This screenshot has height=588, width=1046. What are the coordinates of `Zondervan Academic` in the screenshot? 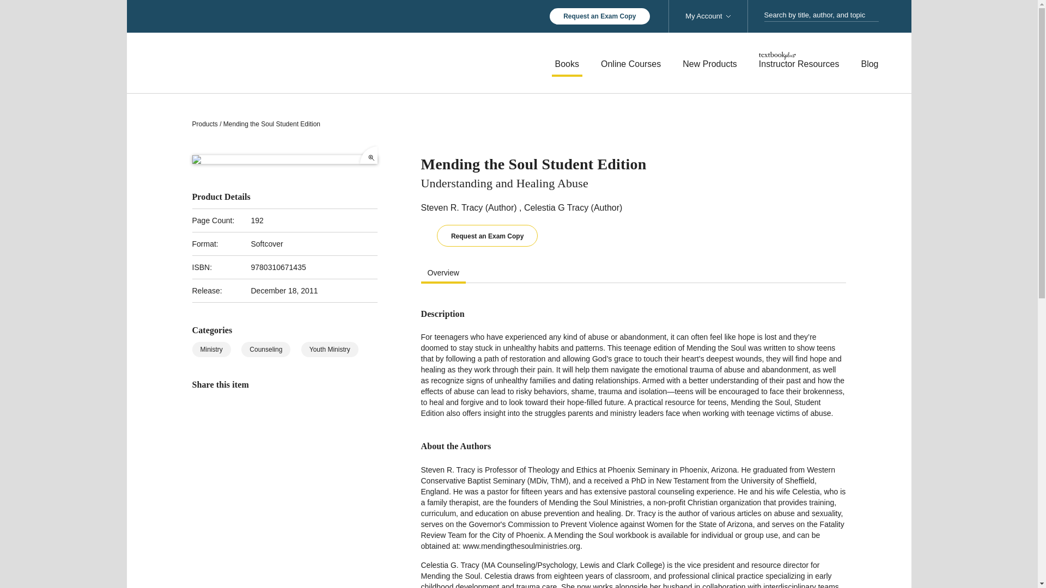 It's located at (268, 62).